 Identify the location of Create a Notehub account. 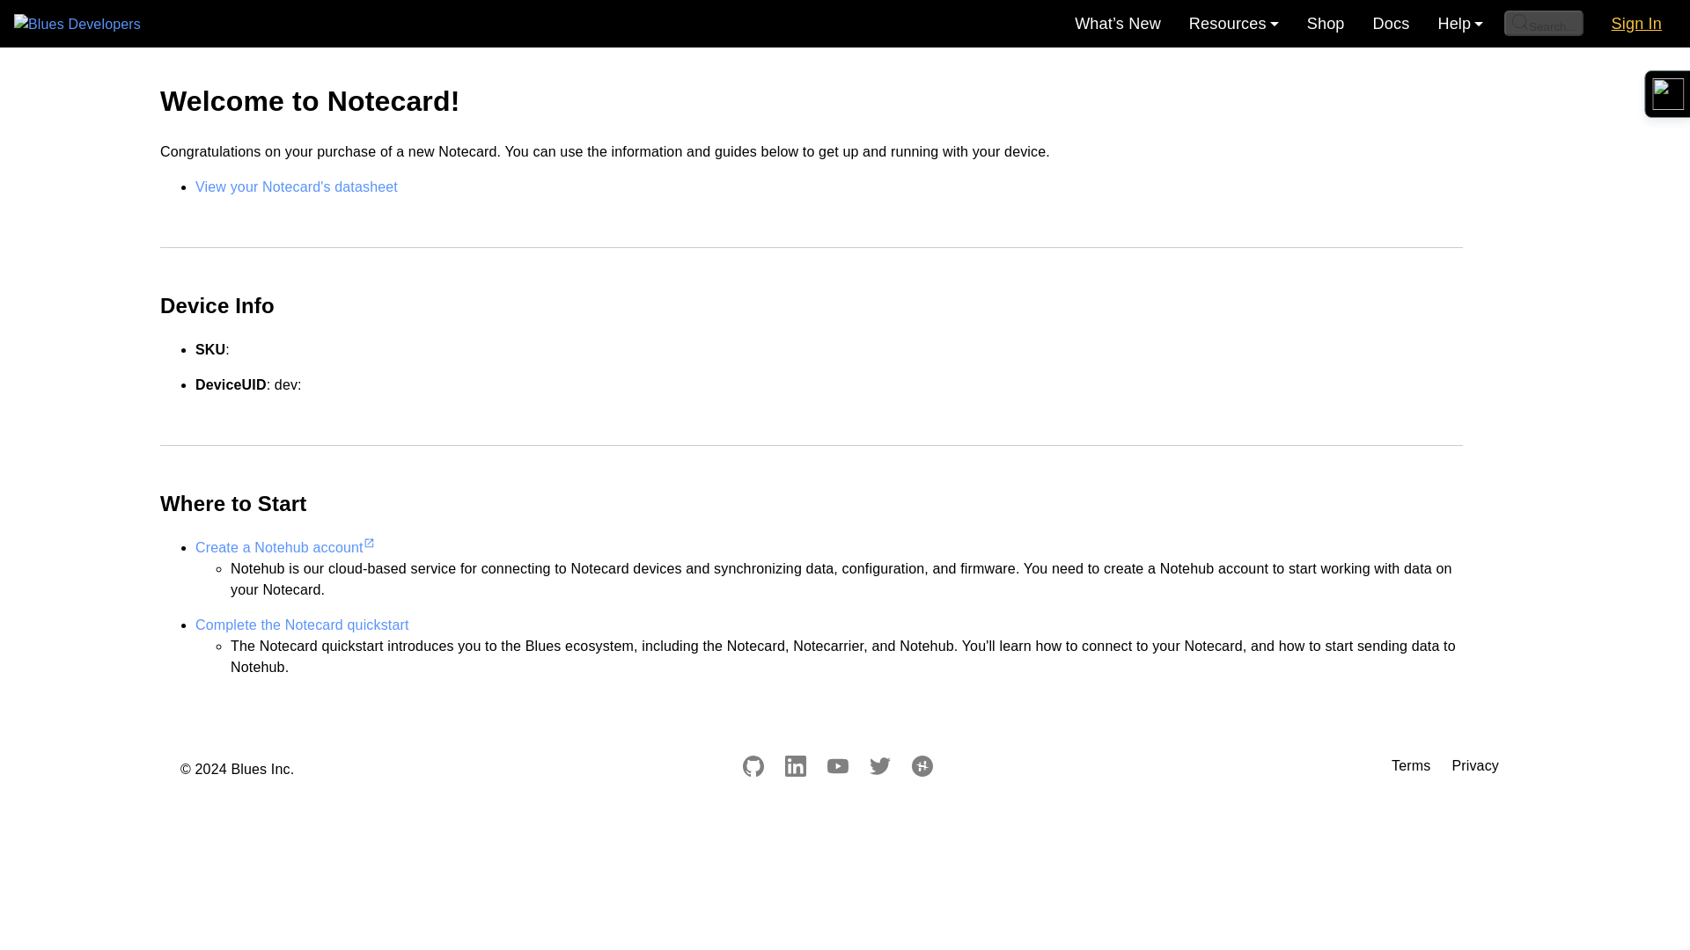
(284, 547).